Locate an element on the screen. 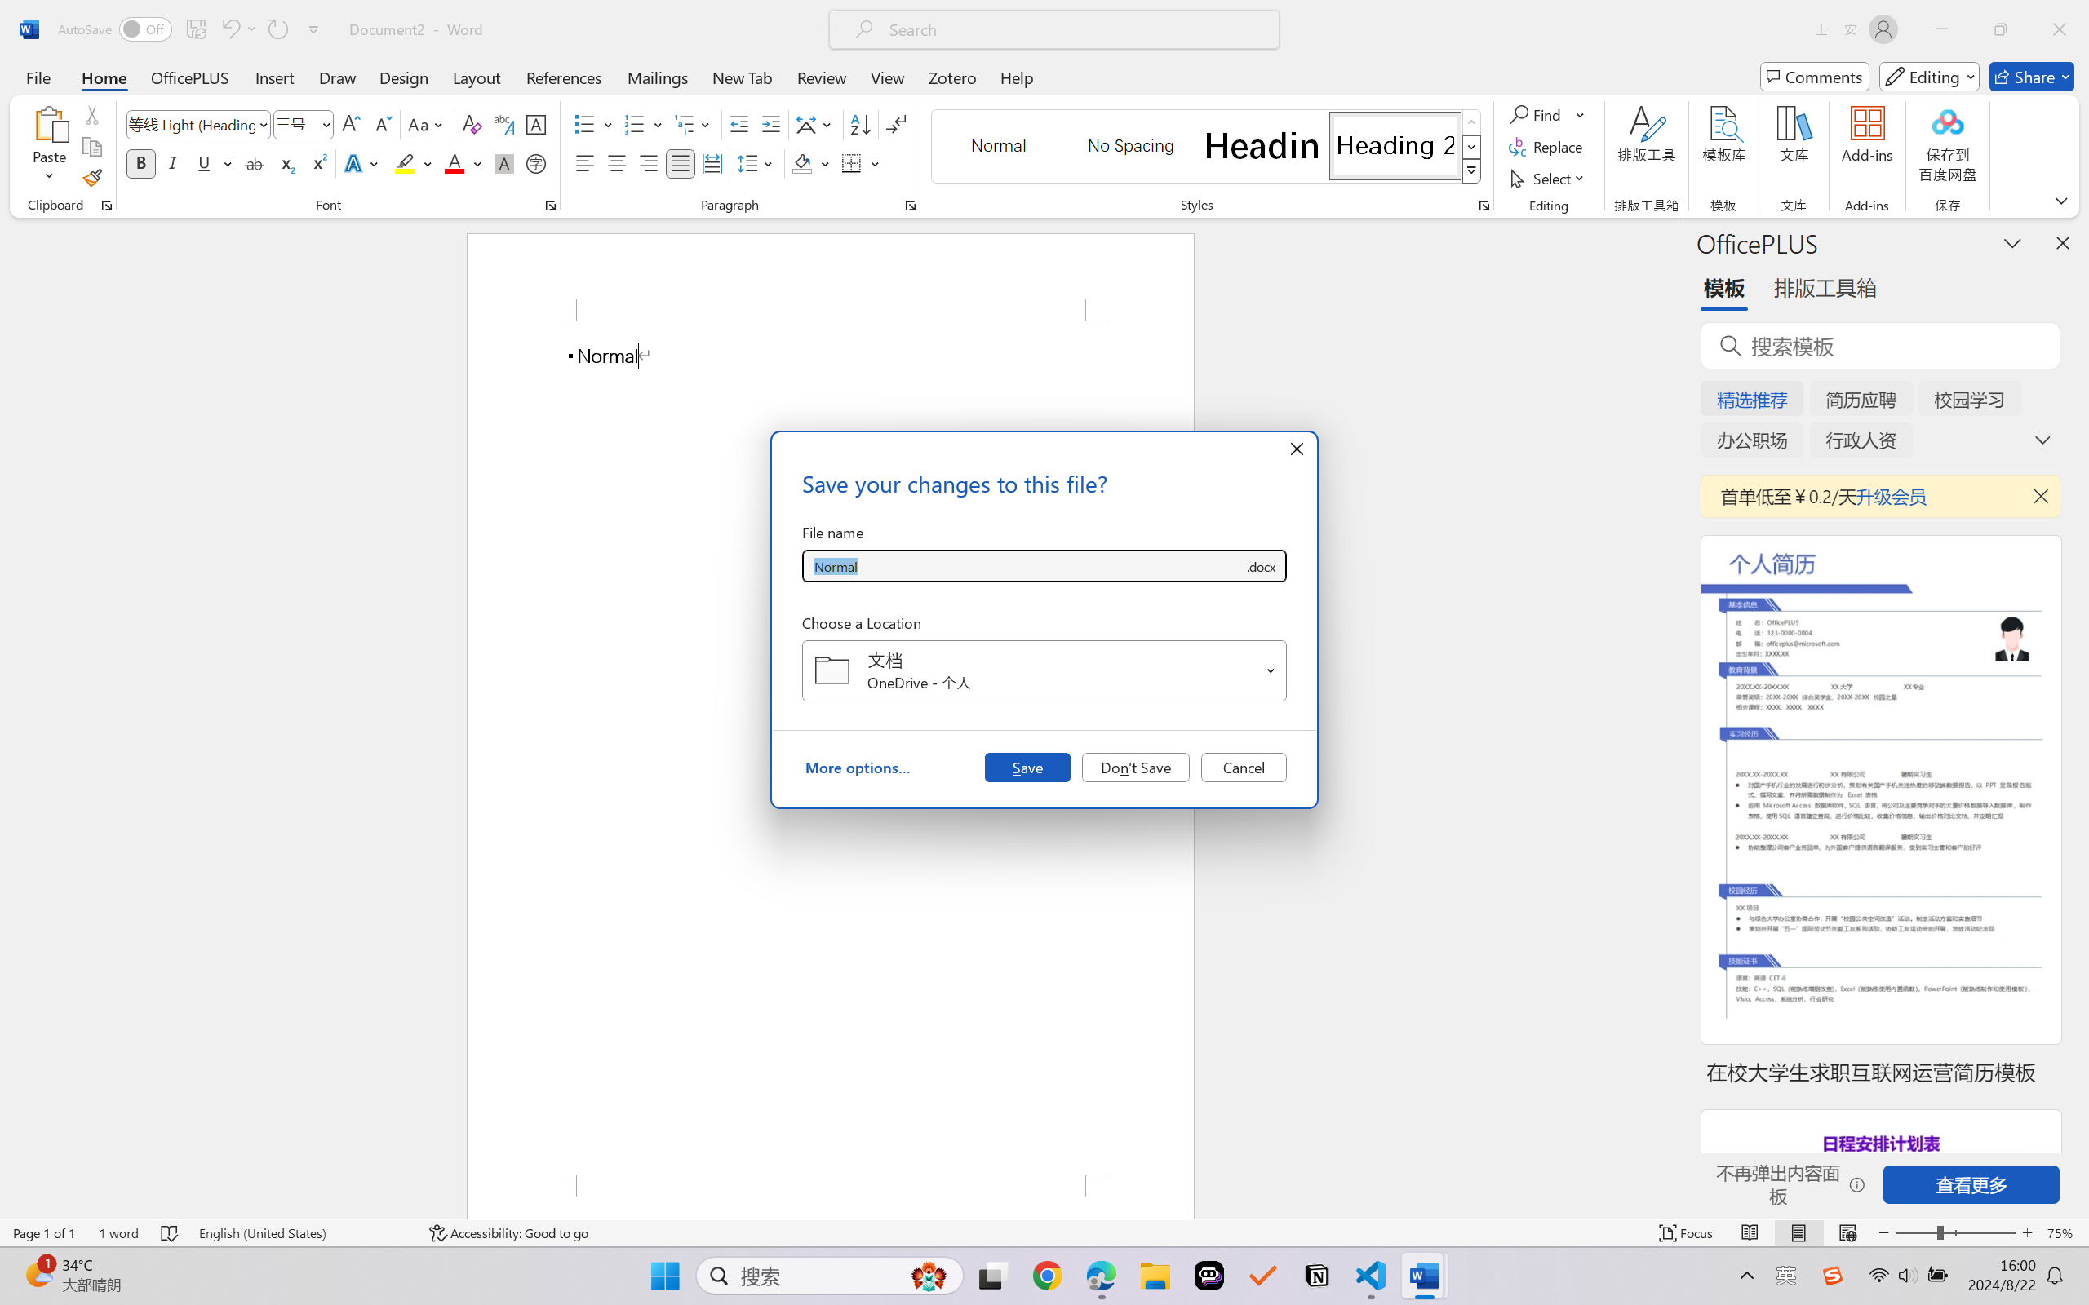 This screenshot has width=2089, height=1305. Text Highlight Color Yellow is located at coordinates (405, 163).